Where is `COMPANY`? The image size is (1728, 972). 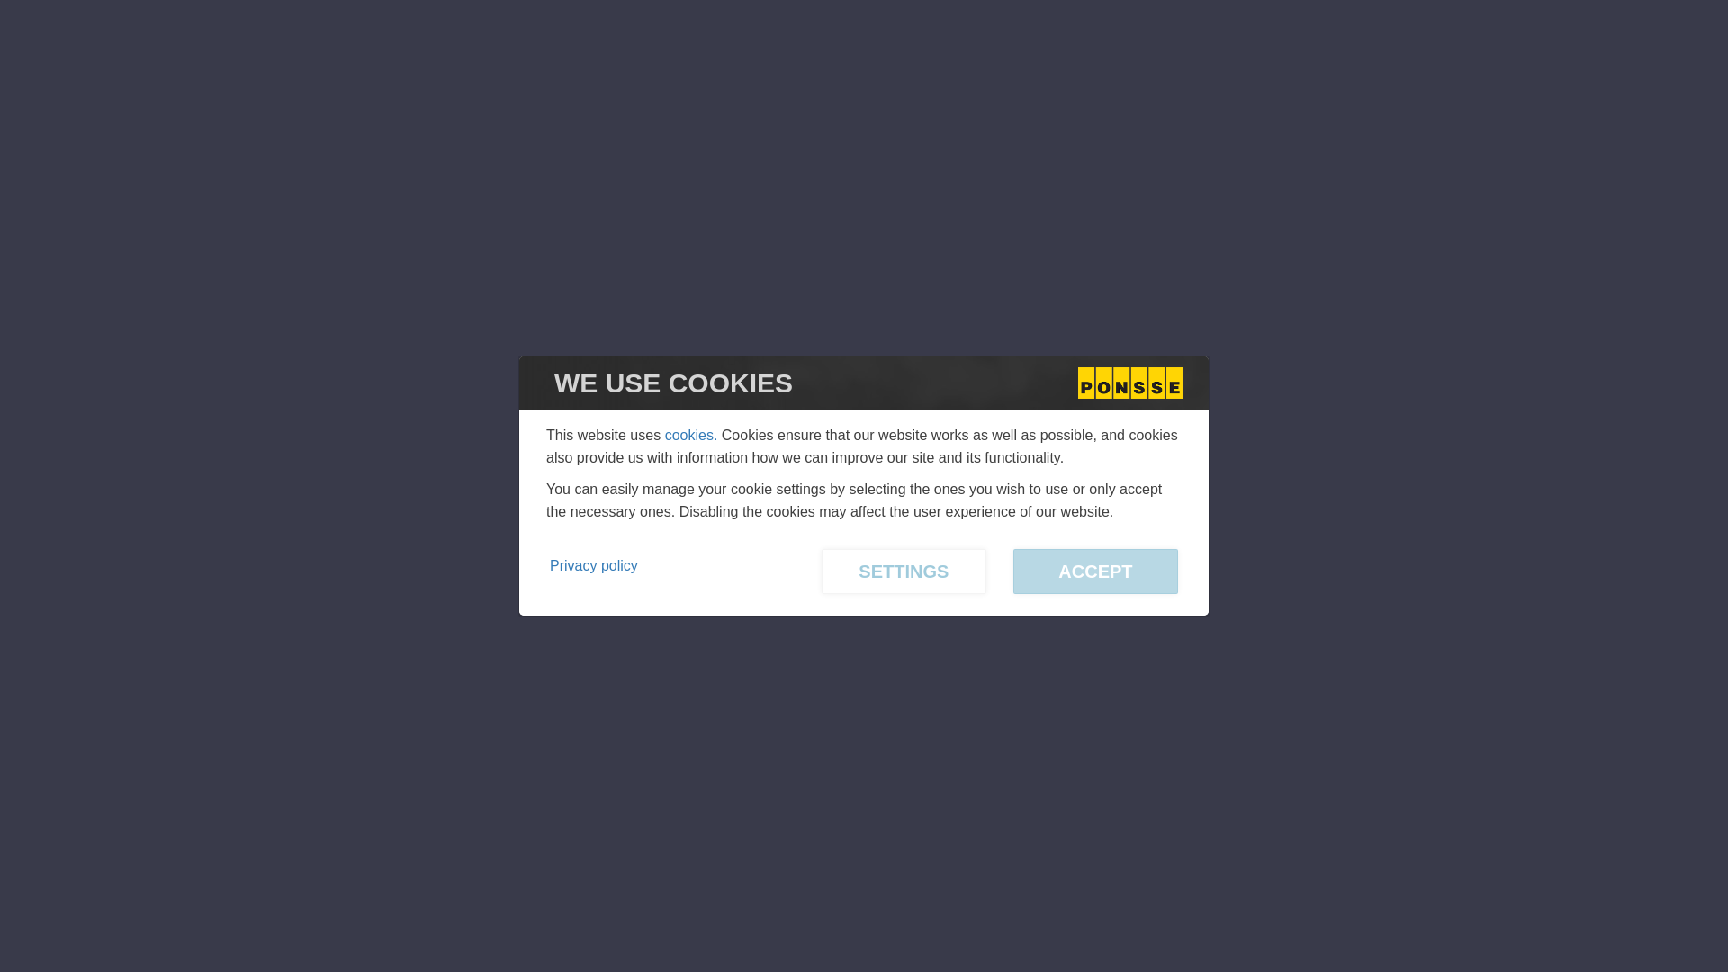 COMPANY is located at coordinates (594, 72).